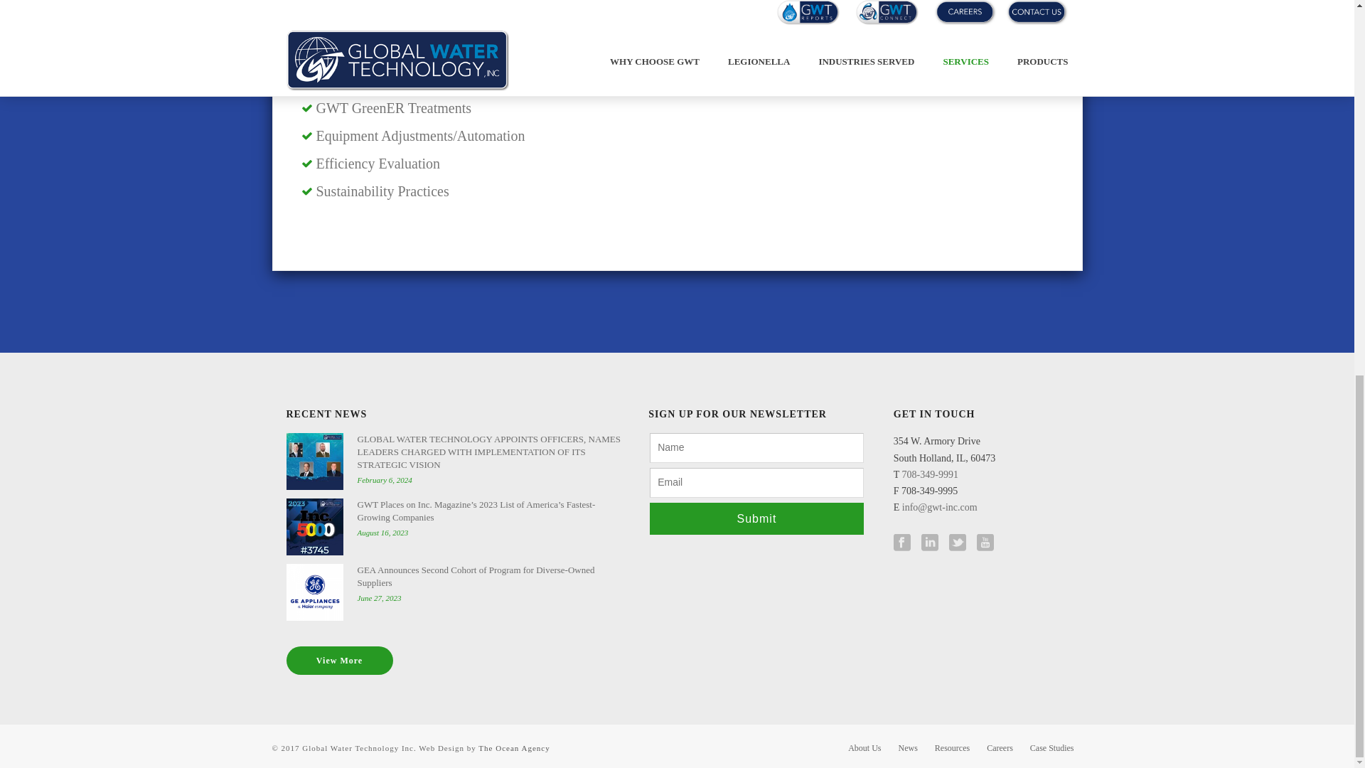 The height and width of the screenshot is (768, 1365). Describe the element at coordinates (957, 543) in the screenshot. I see `Follow Us on twitter` at that location.